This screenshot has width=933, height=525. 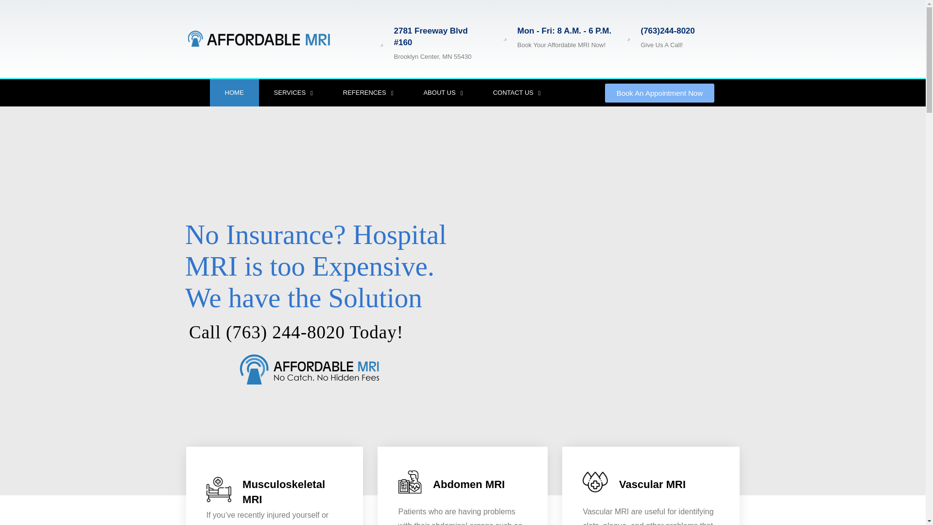 I want to click on ABOUT US, so click(x=443, y=93).